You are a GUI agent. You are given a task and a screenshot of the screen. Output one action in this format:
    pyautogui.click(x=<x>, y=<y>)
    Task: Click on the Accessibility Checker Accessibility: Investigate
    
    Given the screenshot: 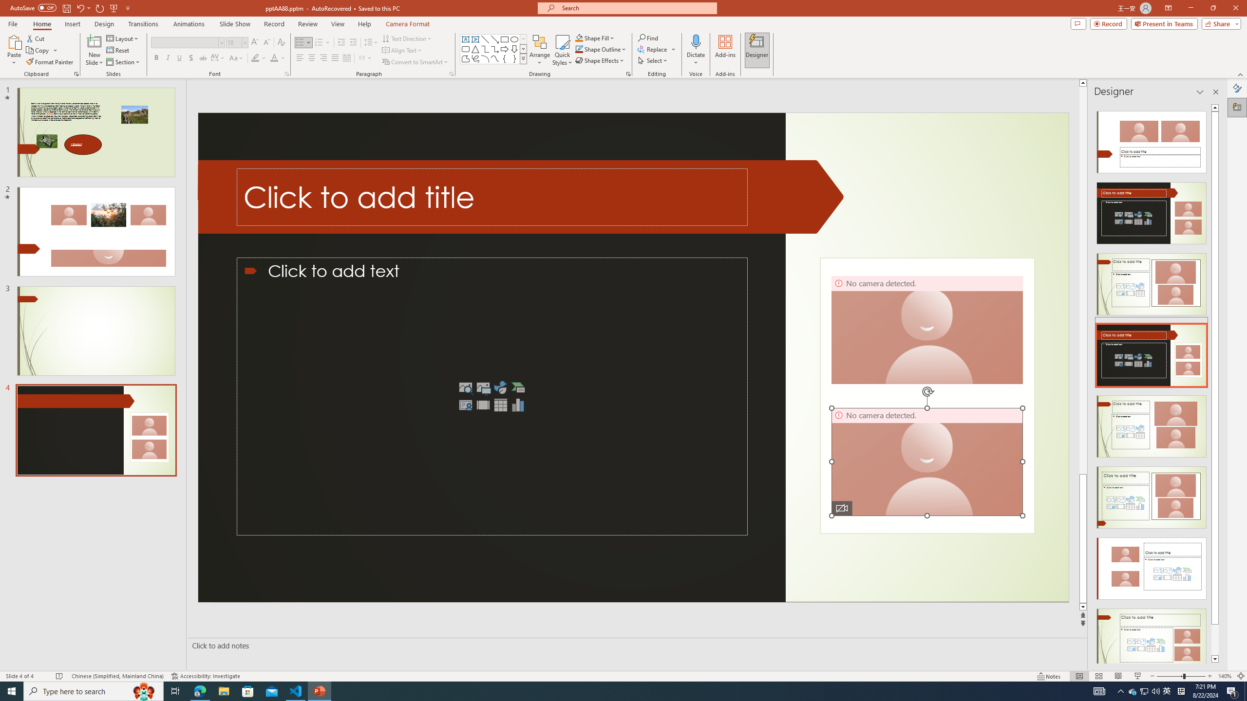 What is the action you would take?
    pyautogui.click(x=206, y=676)
    